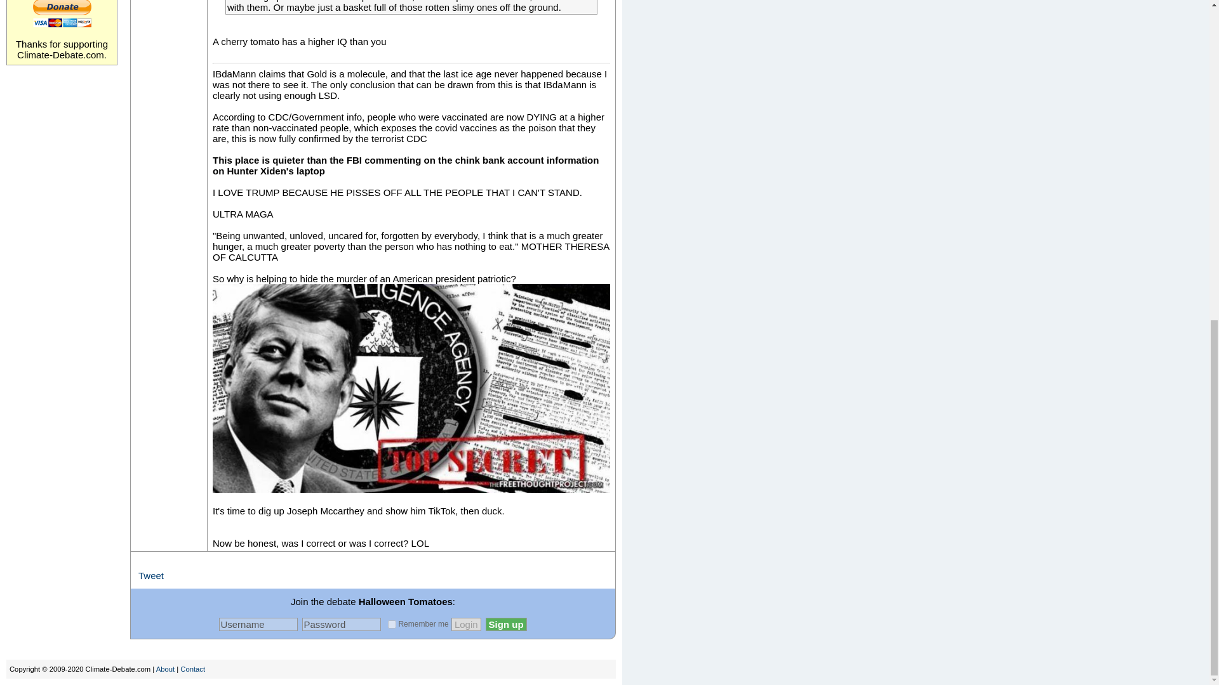 This screenshot has height=685, width=1219. What do you see at coordinates (192, 669) in the screenshot?
I see `Contact` at bounding box center [192, 669].